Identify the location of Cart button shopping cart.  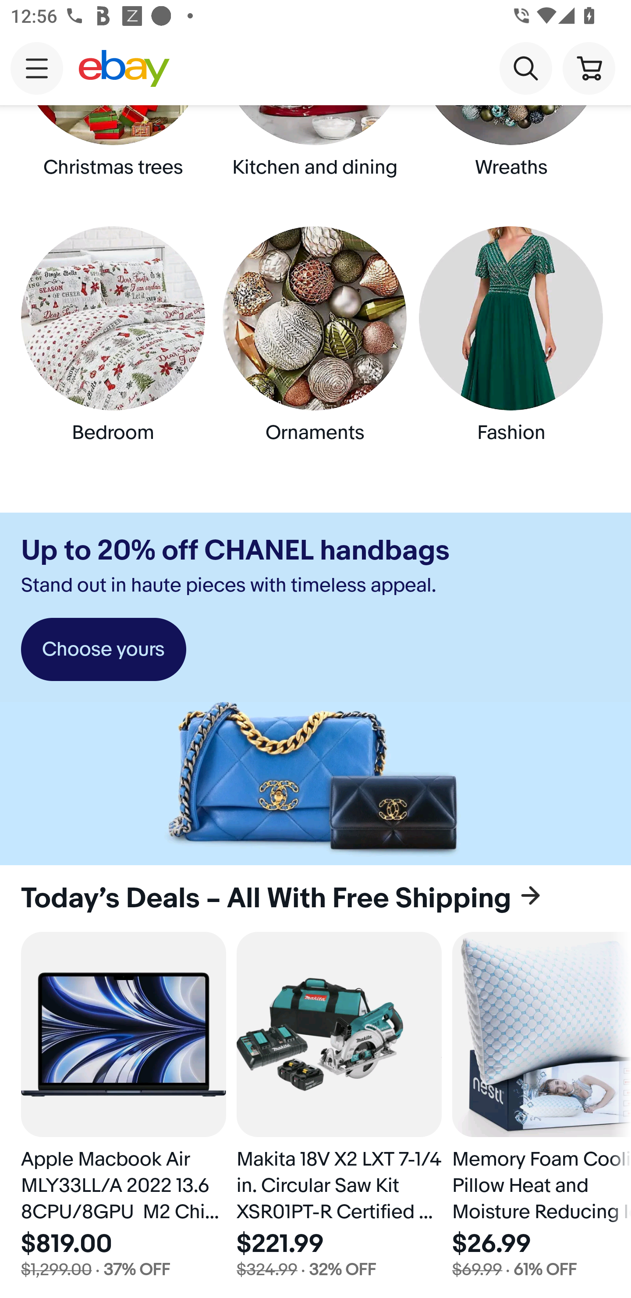
(588, 68).